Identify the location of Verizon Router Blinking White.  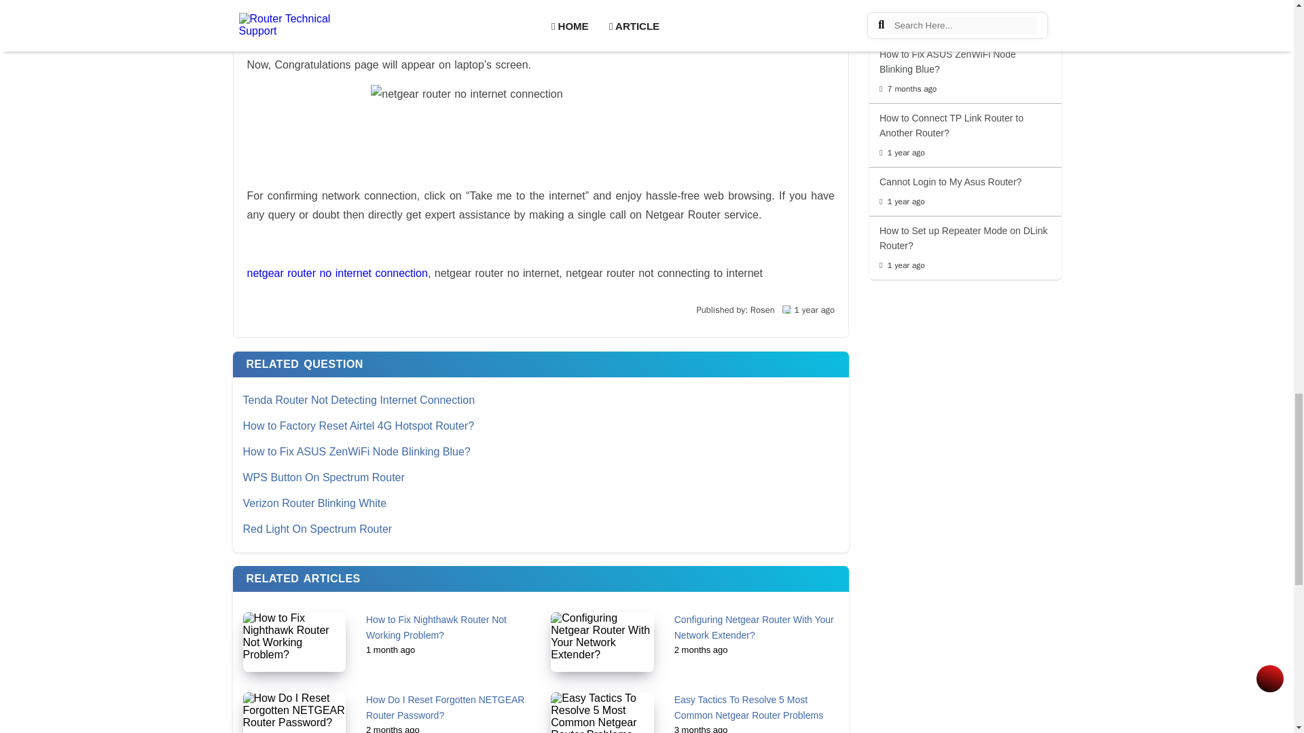
(541, 504).